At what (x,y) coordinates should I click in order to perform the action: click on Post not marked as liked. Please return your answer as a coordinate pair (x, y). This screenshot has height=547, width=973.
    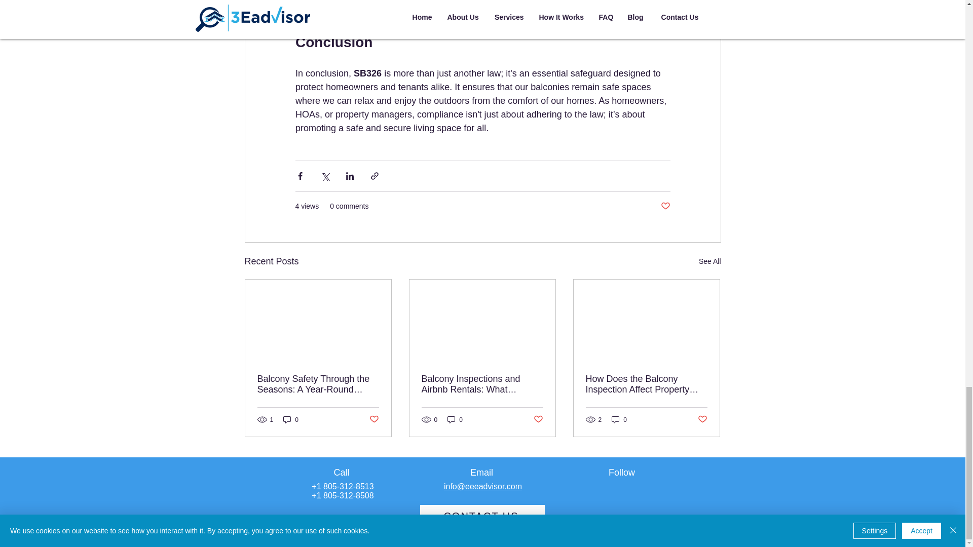
    Looking at the image, I should click on (538, 419).